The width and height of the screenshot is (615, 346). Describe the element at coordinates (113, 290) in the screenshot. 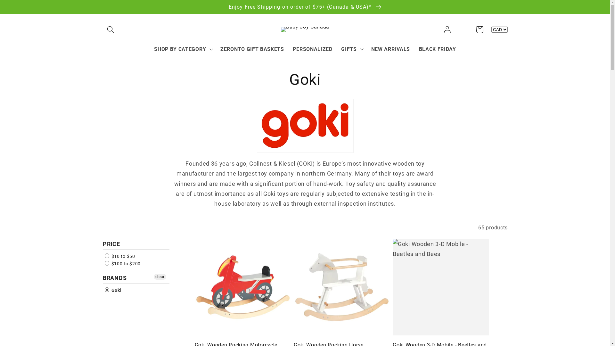

I see `Goki` at that location.